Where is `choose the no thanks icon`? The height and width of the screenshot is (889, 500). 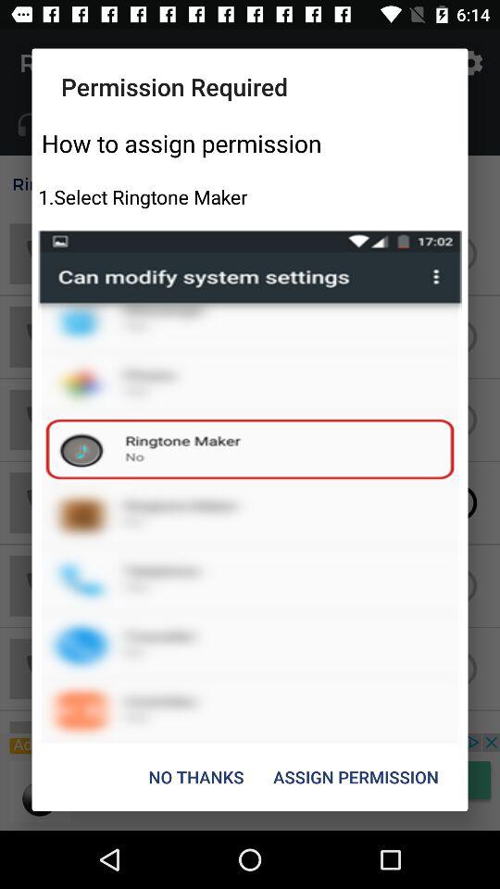
choose the no thanks icon is located at coordinates (196, 776).